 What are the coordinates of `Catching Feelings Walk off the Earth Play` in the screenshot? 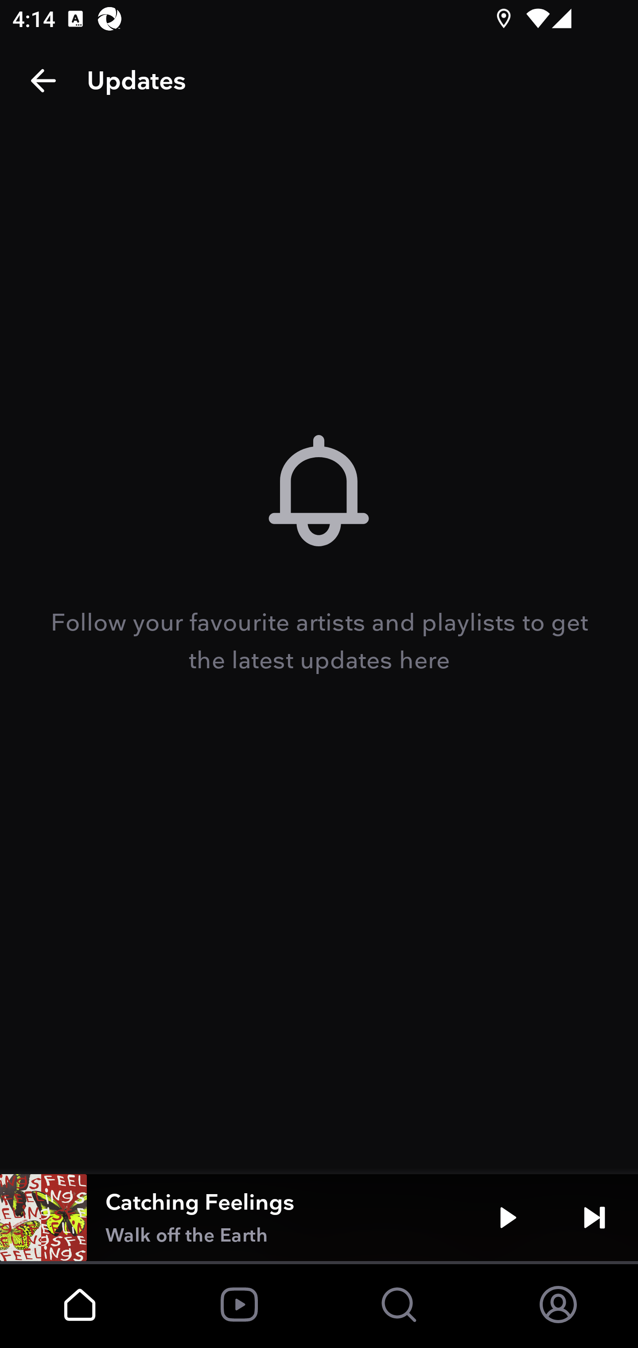 It's located at (319, 1218).